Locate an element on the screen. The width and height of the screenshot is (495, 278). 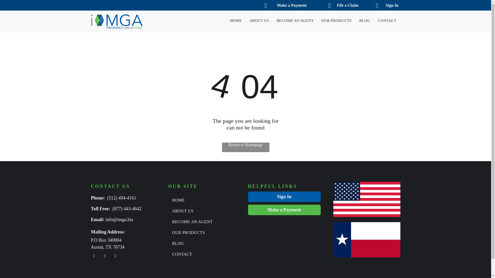
OUR PRODUCTS is located at coordinates (203, 233).